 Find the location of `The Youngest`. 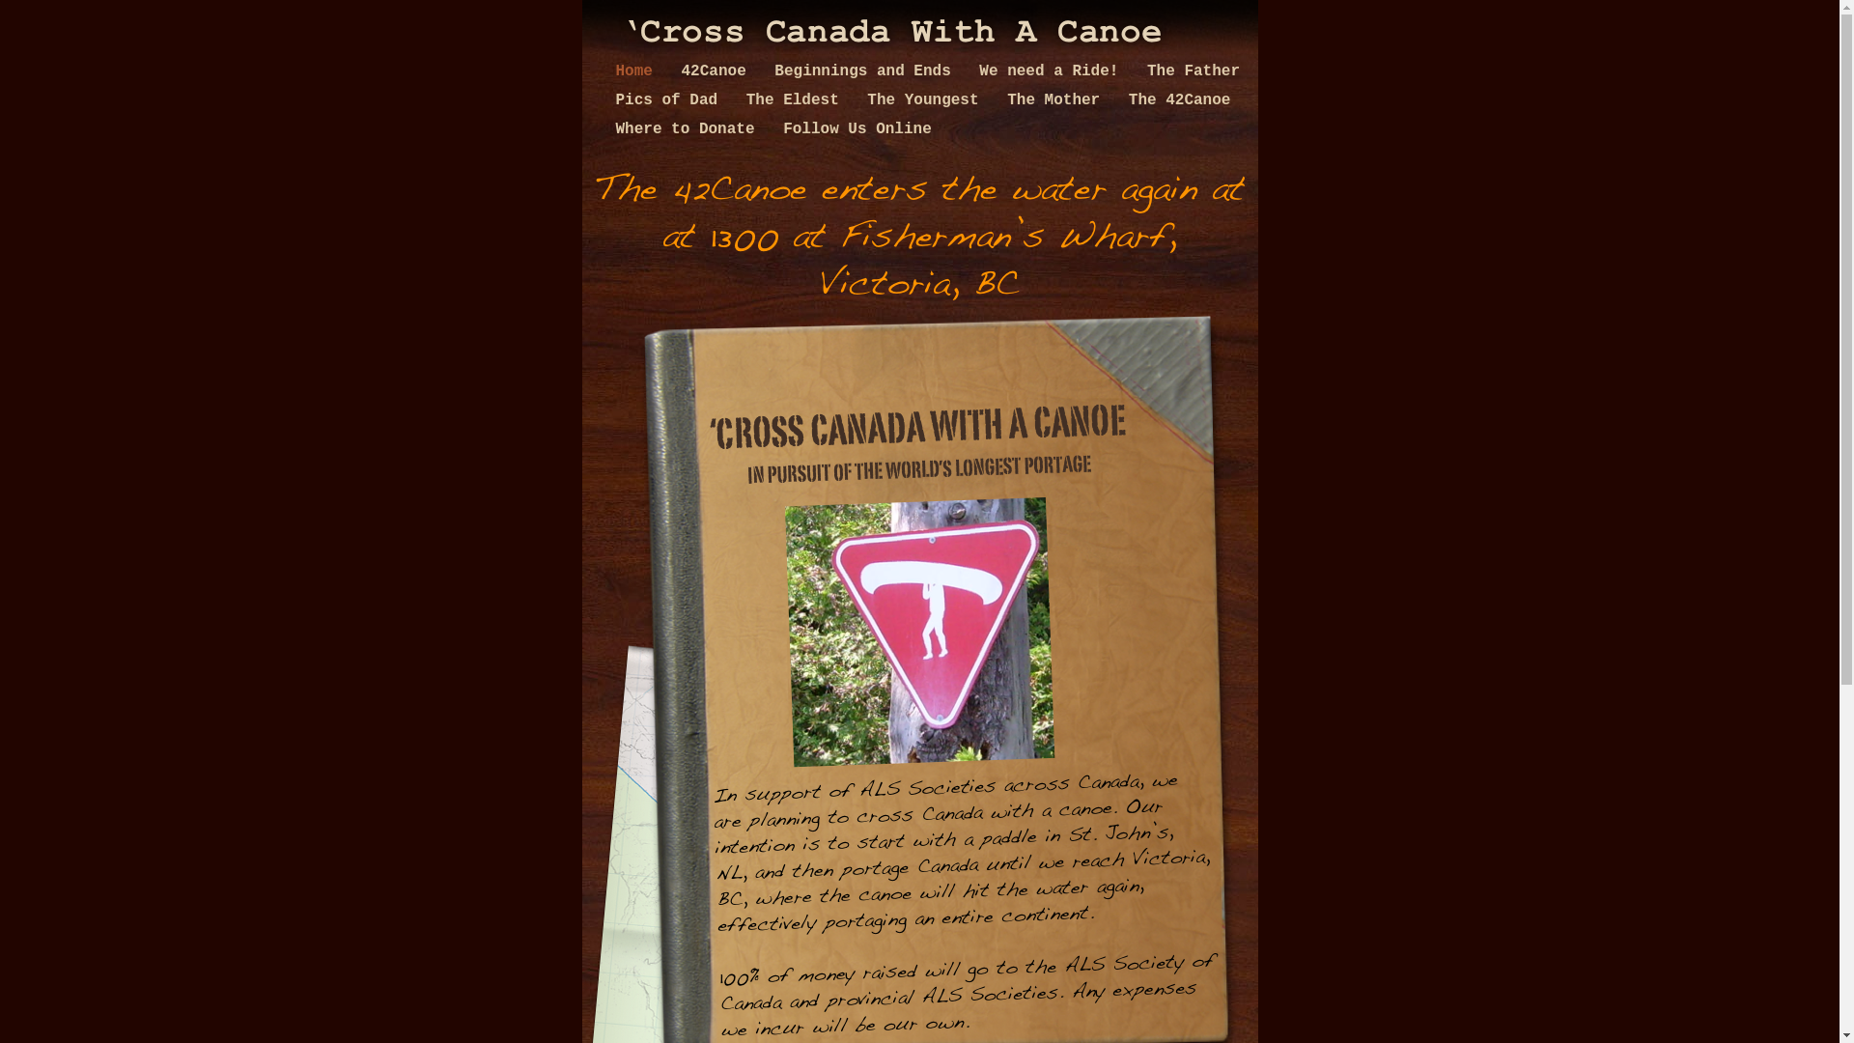

The Youngest is located at coordinates (927, 100).